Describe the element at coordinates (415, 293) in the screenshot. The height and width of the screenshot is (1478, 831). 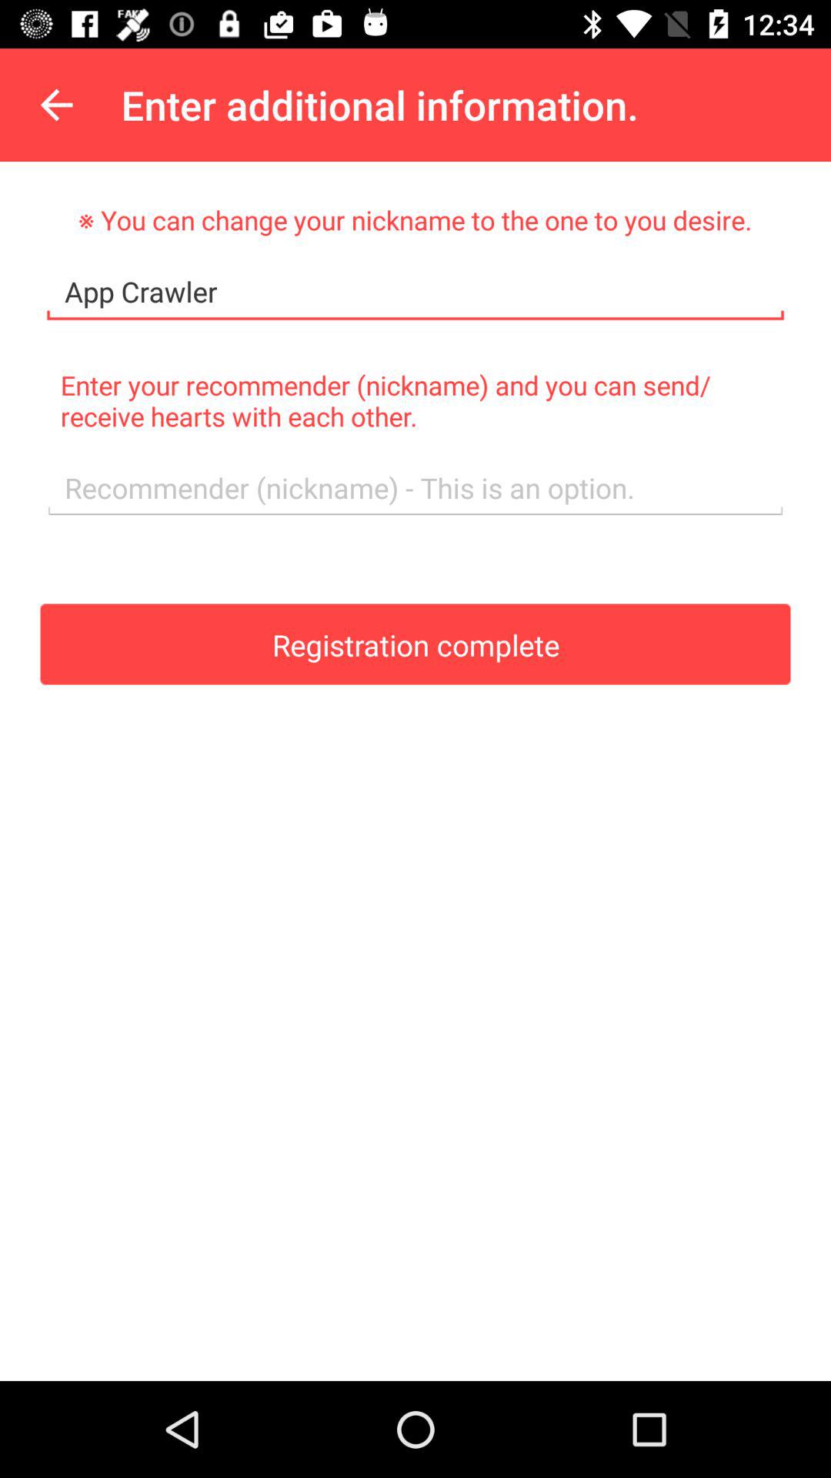
I see `scroll until the app crawler item` at that location.